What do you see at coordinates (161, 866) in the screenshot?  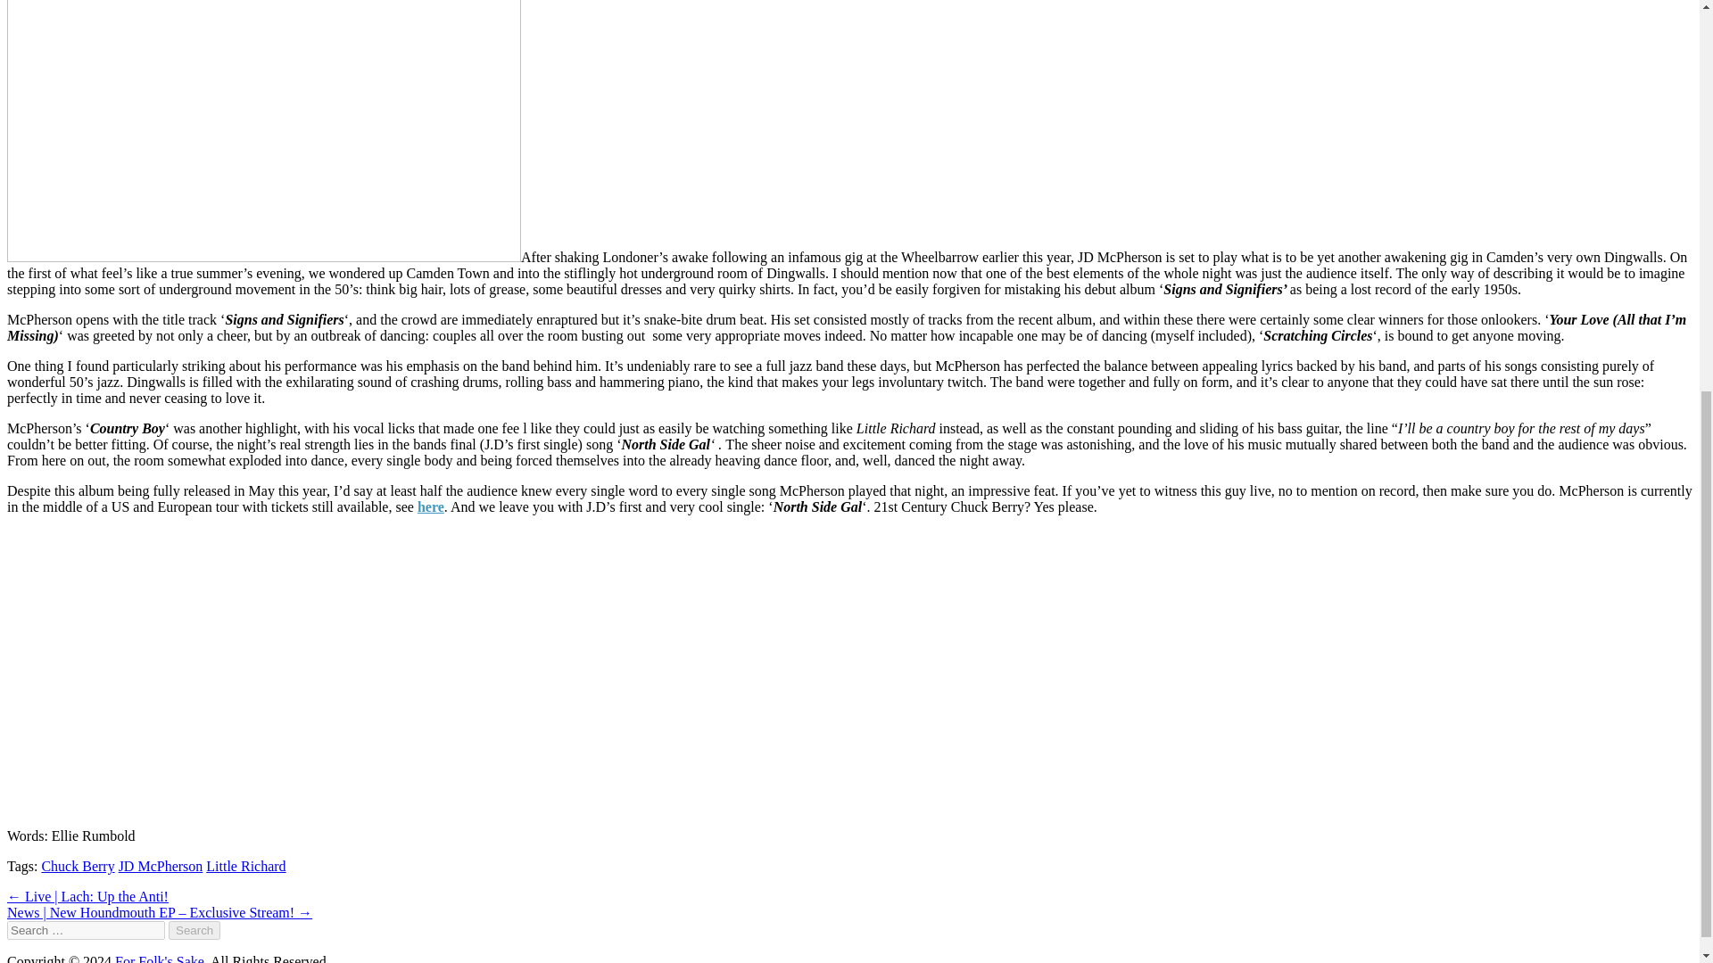 I see `JD McPherson` at bounding box center [161, 866].